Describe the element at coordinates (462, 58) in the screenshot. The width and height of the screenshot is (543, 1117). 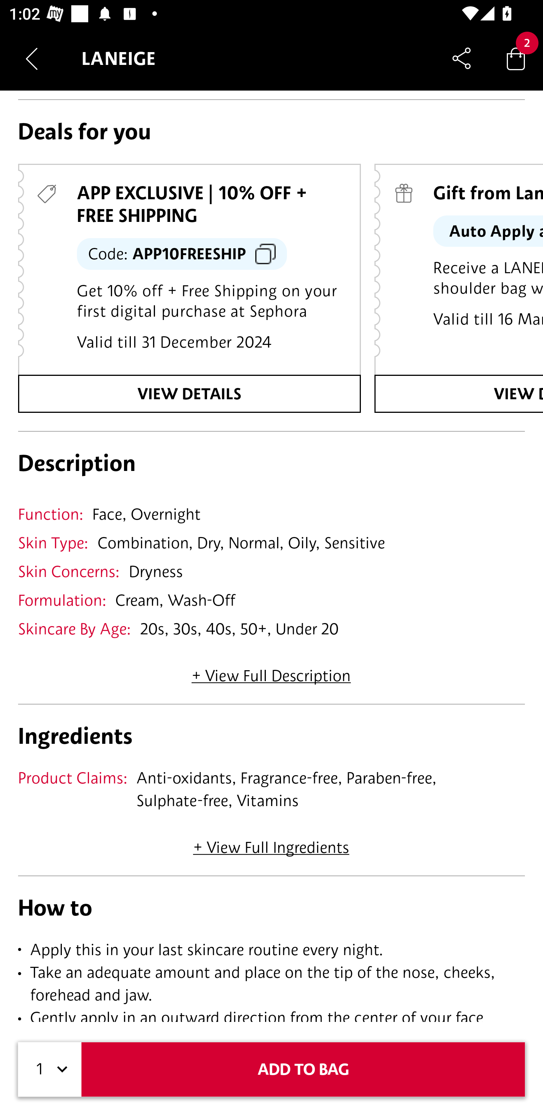
I see `Share` at that location.